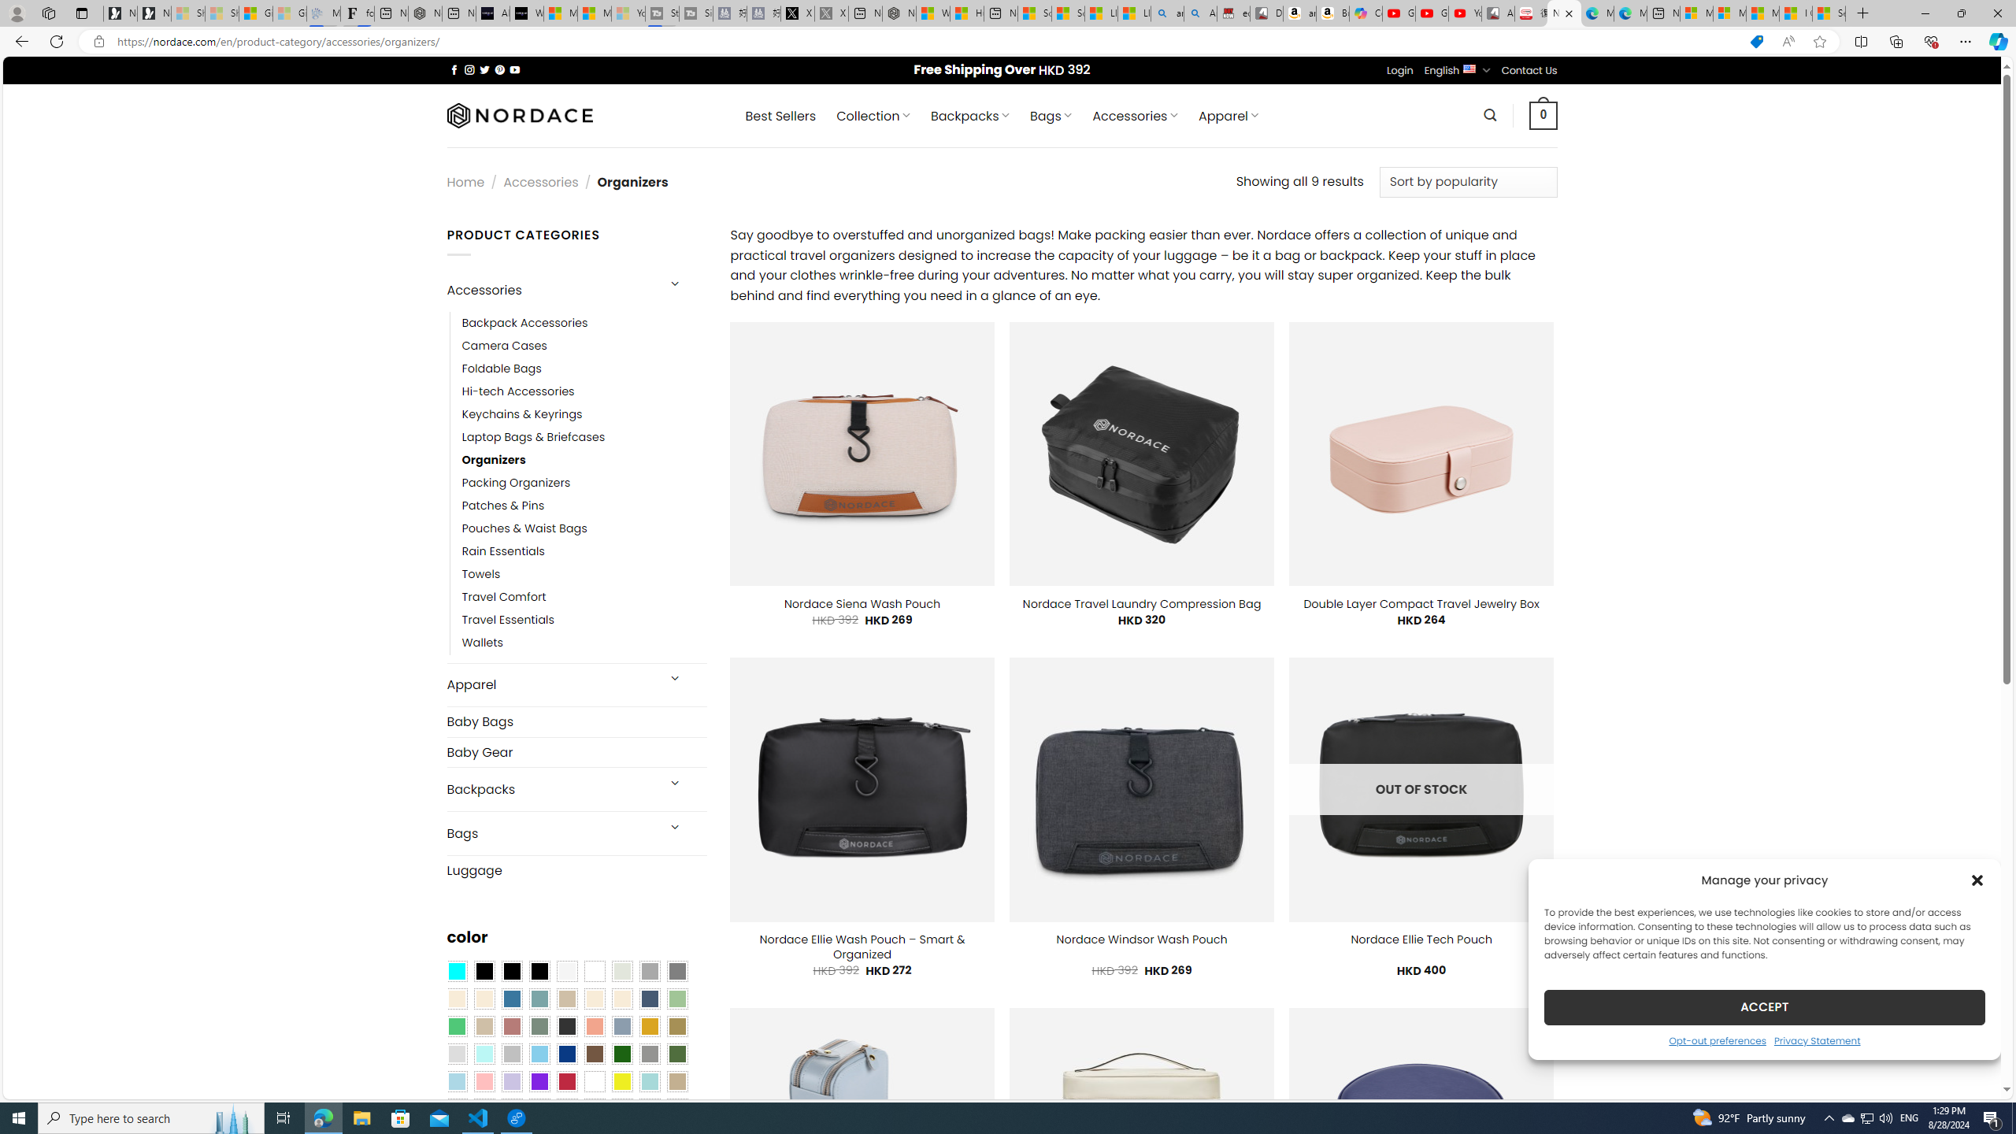 This screenshot has height=1134, width=2016. What do you see at coordinates (797, 13) in the screenshot?
I see `X` at bounding box center [797, 13].